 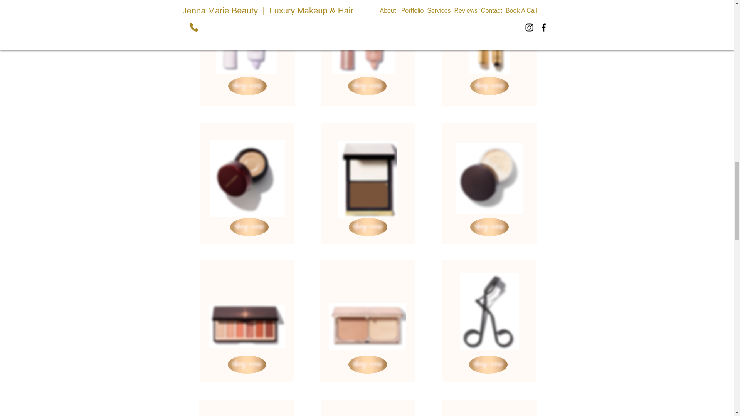 What do you see at coordinates (367, 327) in the screenshot?
I see `Screen Shot 2020-12-04 at 2.33.17 PM.png` at bounding box center [367, 327].